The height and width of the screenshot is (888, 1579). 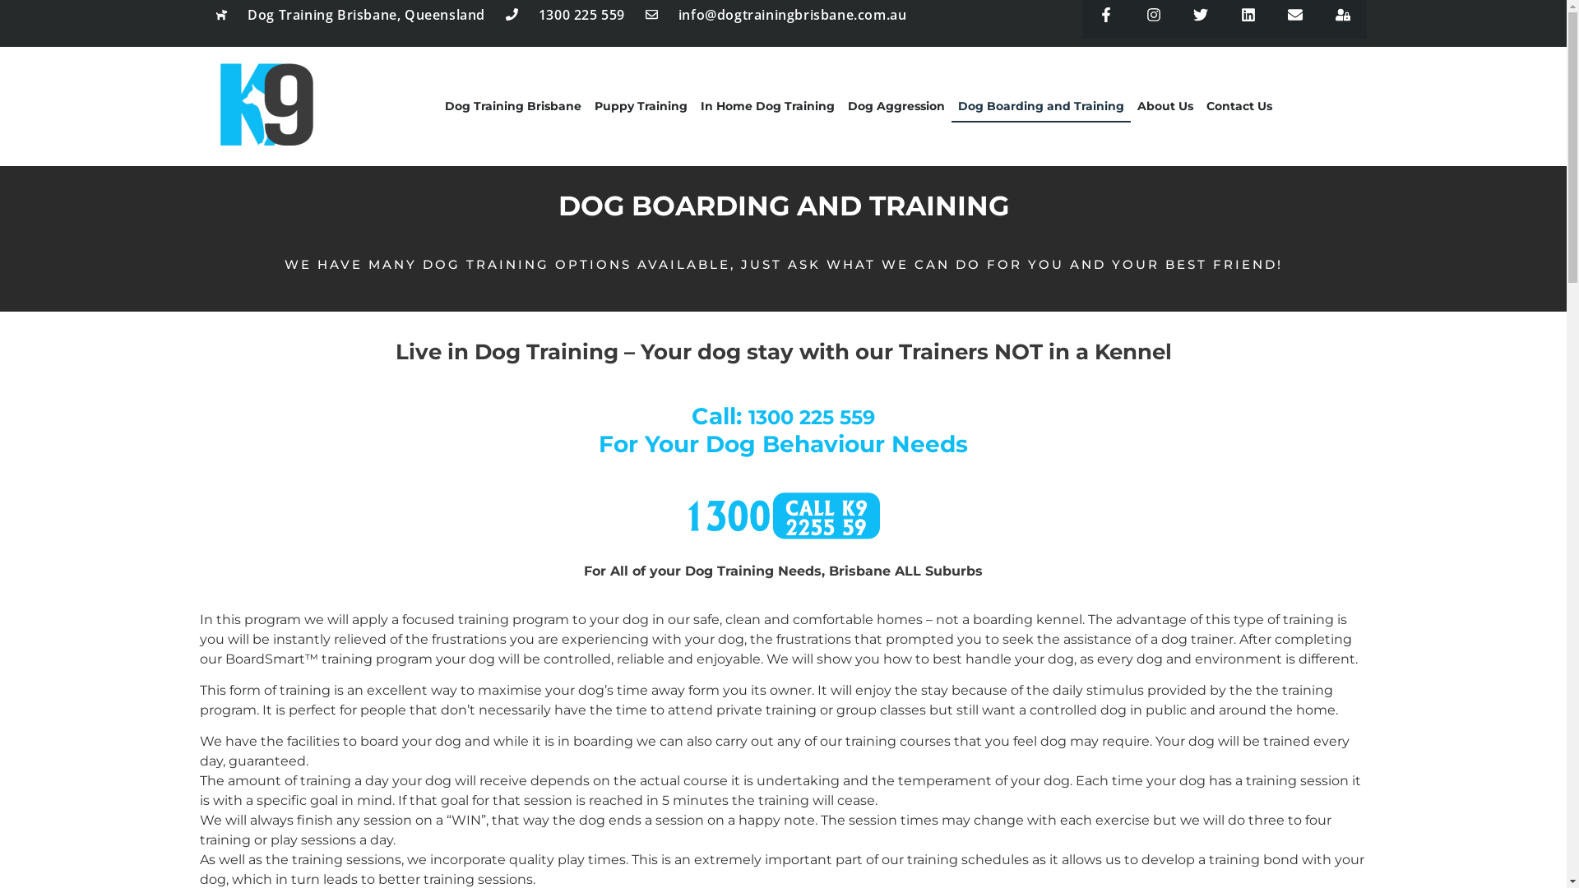 I want to click on Dog Training Brisbane, so click(x=513, y=106).